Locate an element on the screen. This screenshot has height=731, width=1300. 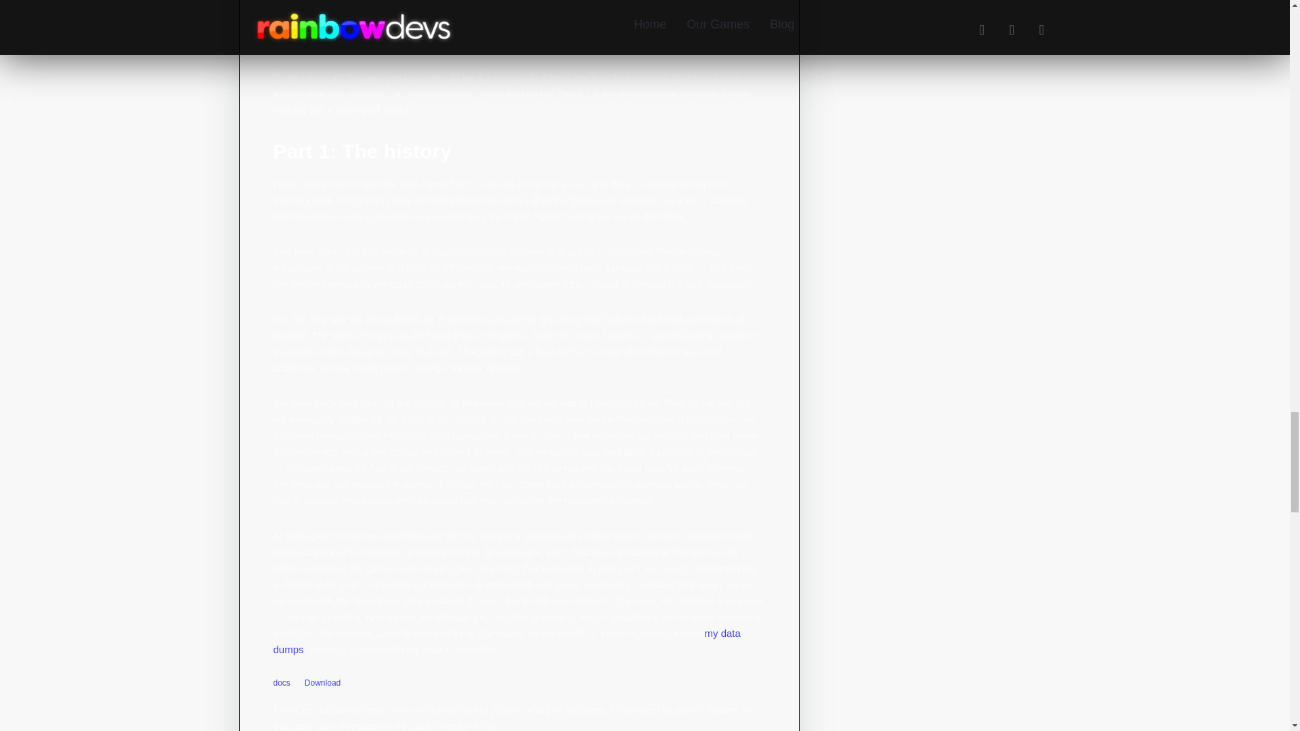
Download is located at coordinates (322, 682).